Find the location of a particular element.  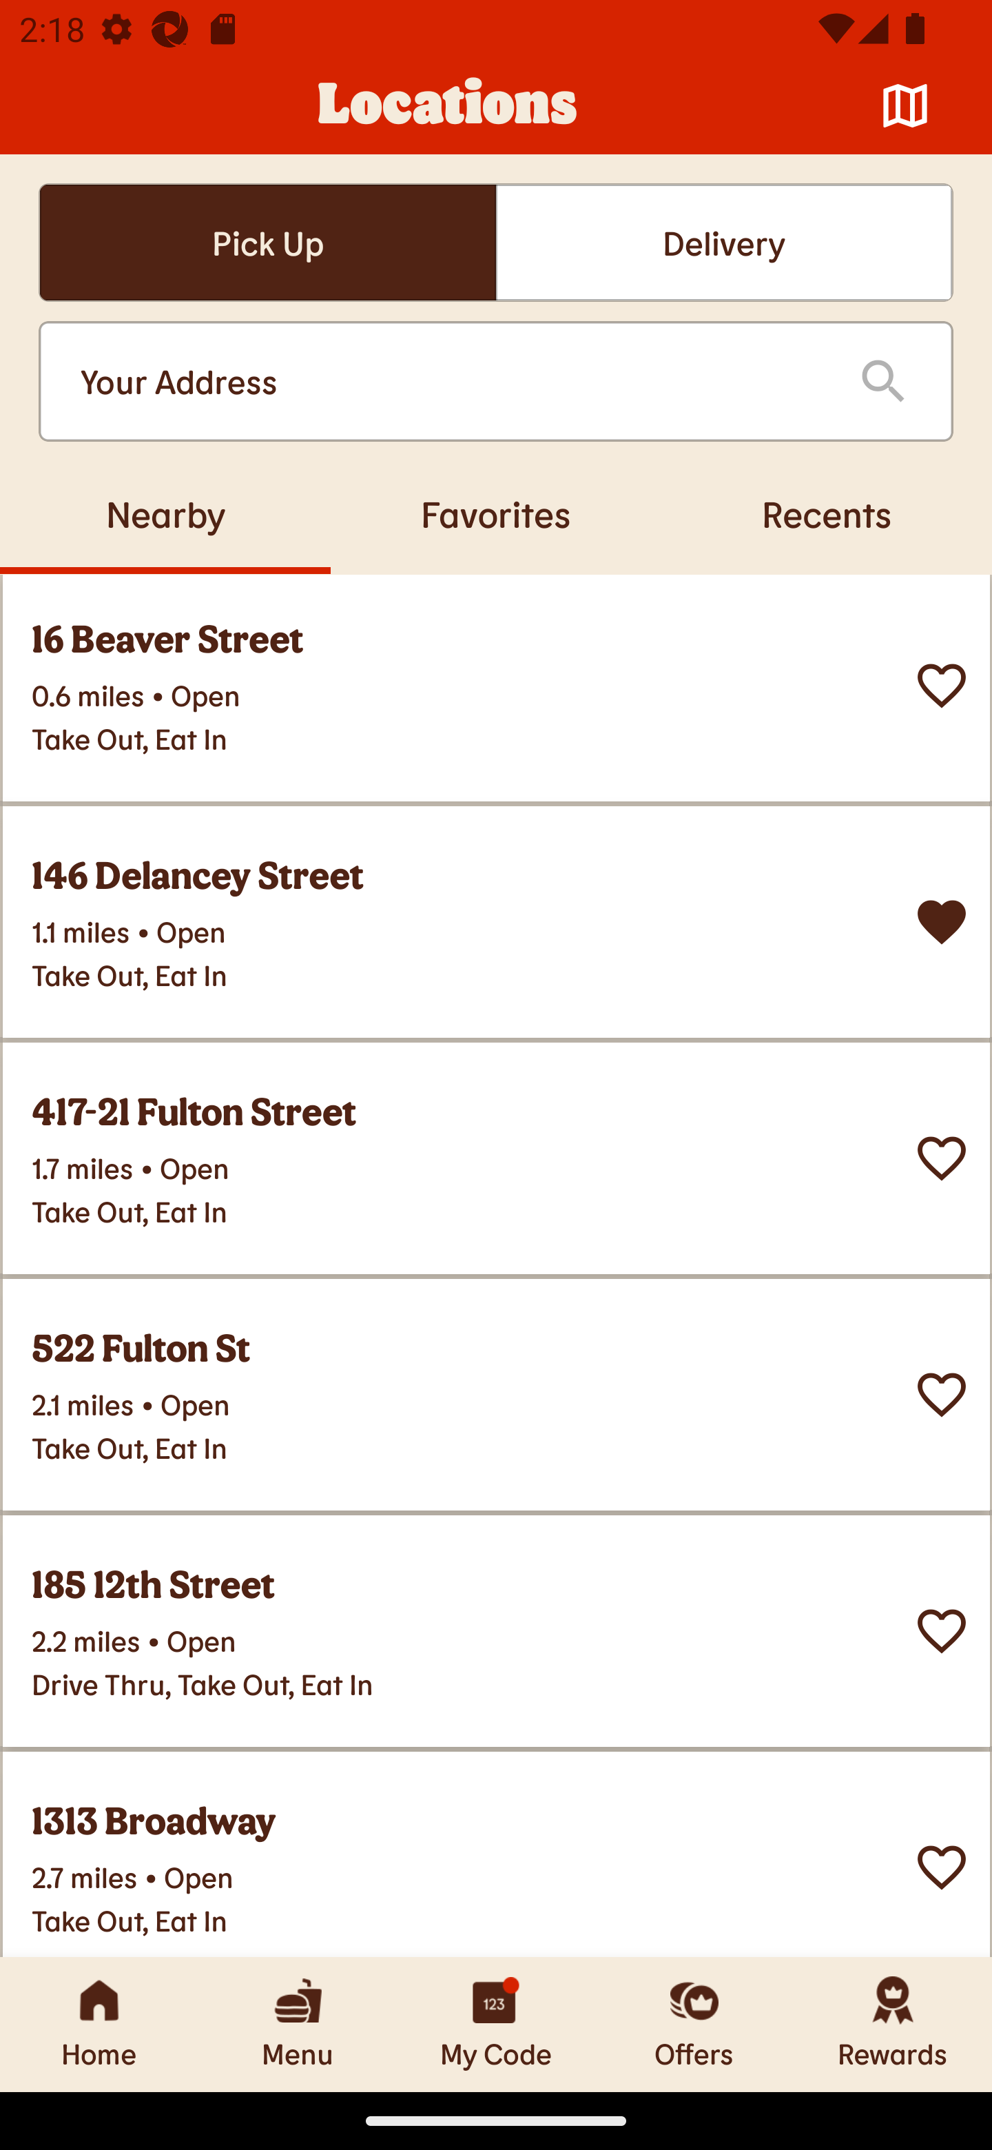

Set this restaurant as a favorite  is located at coordinates (942, 684).